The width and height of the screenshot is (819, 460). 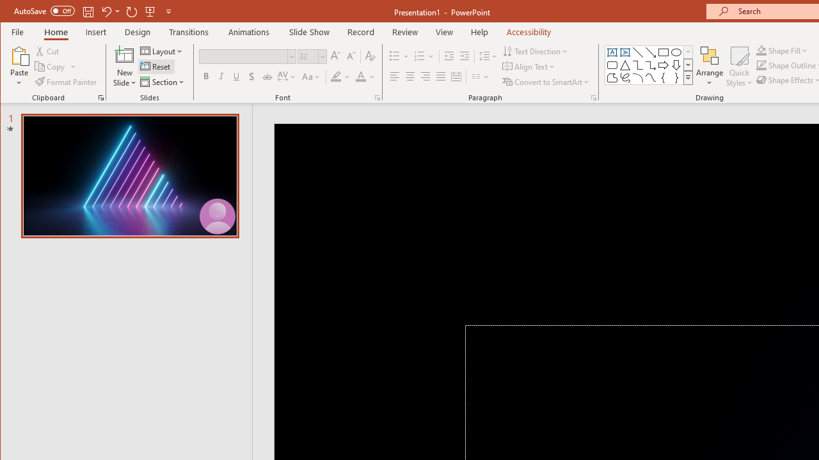 What do you see at coordinates (687, 65) in the screenshot?
I see `Row Down` at bounding box center [687, 65].